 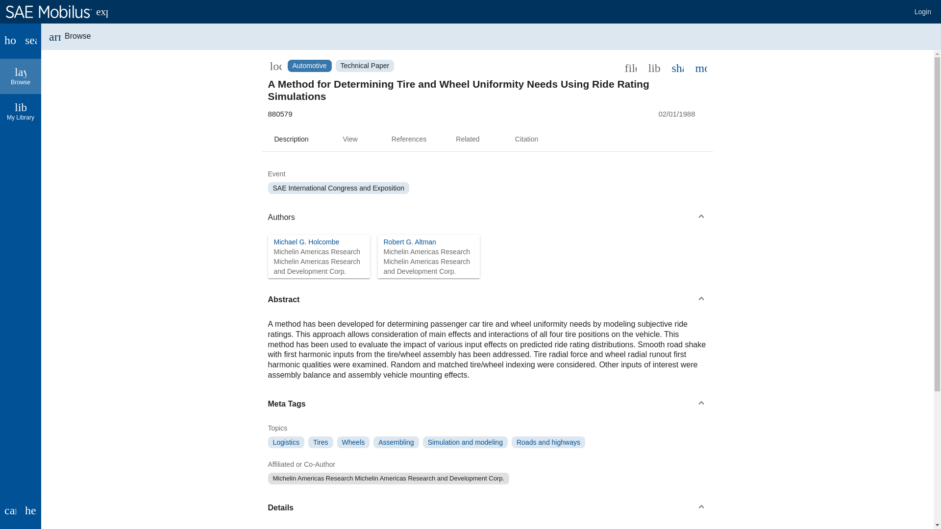 What do you see at coordinates (409, 139) in the screenshot?
I see `Michael G. Holcombe` at bounding box center [409, 139].